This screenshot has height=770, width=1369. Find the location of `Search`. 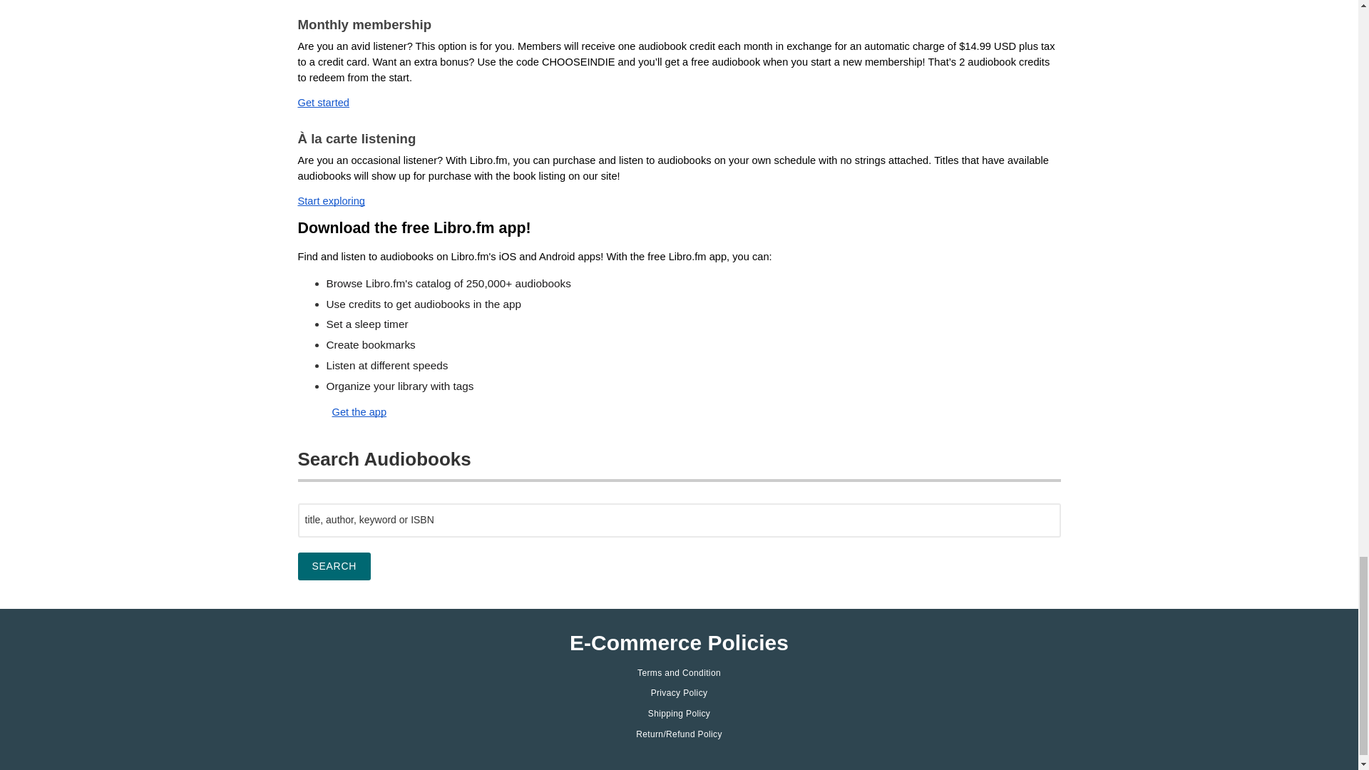

Search is located at coordinates (334, 566).